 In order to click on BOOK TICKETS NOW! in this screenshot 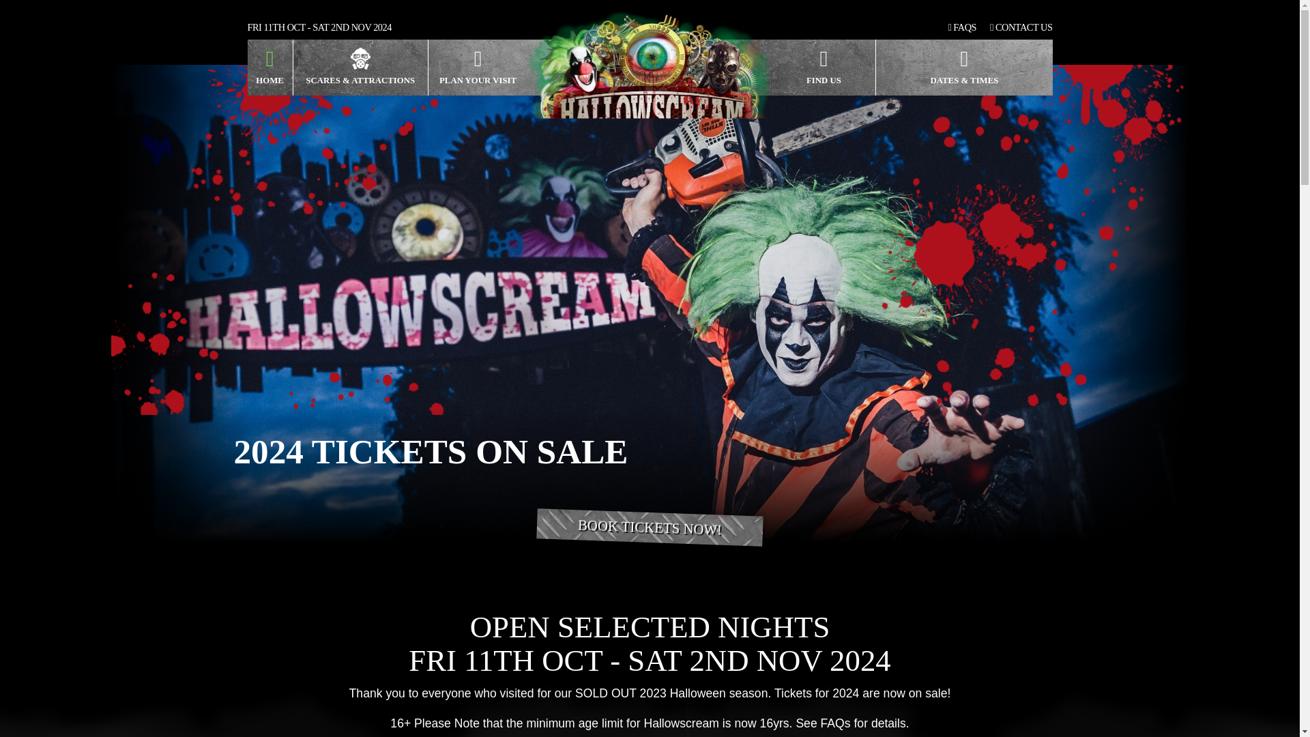, I will do `click(649, 523)`.